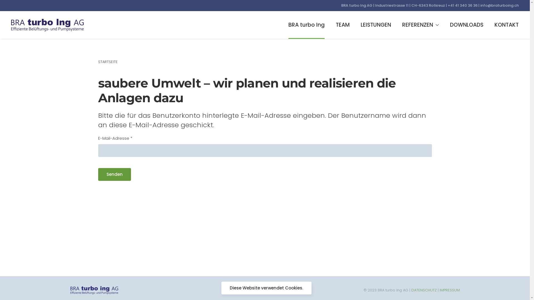  I want to click on TEAM, so click(343, 25).